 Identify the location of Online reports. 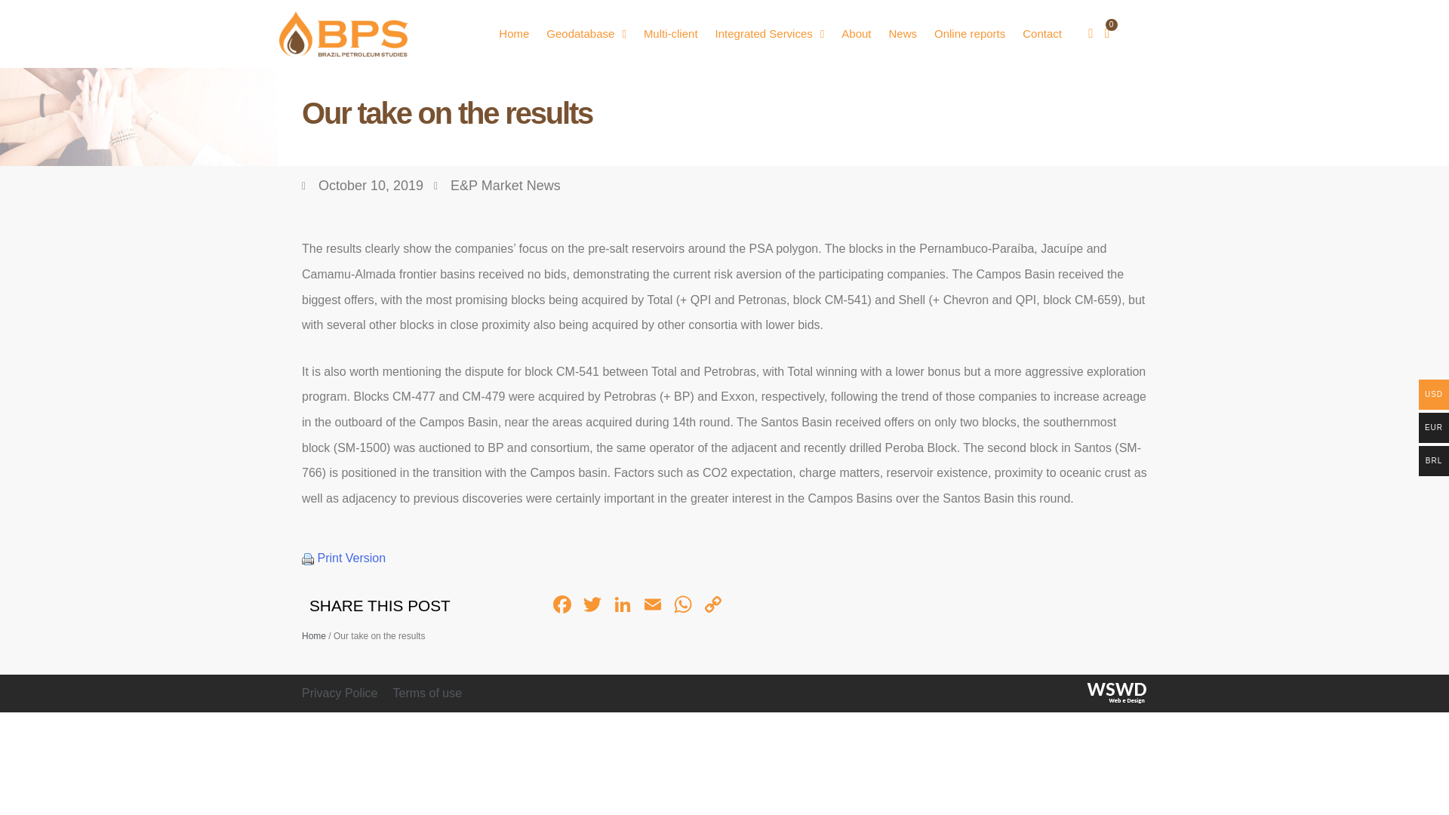
(970, 33).